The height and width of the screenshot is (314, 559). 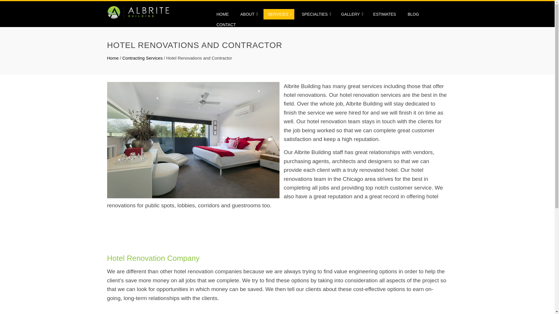 I want to click on Home, so click(x=113, y=58).